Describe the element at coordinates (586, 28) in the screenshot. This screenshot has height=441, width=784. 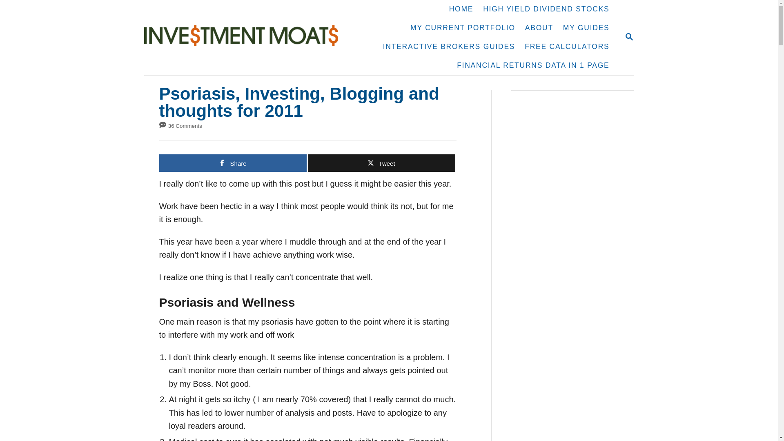
I see `MY GUIDES` at that location.